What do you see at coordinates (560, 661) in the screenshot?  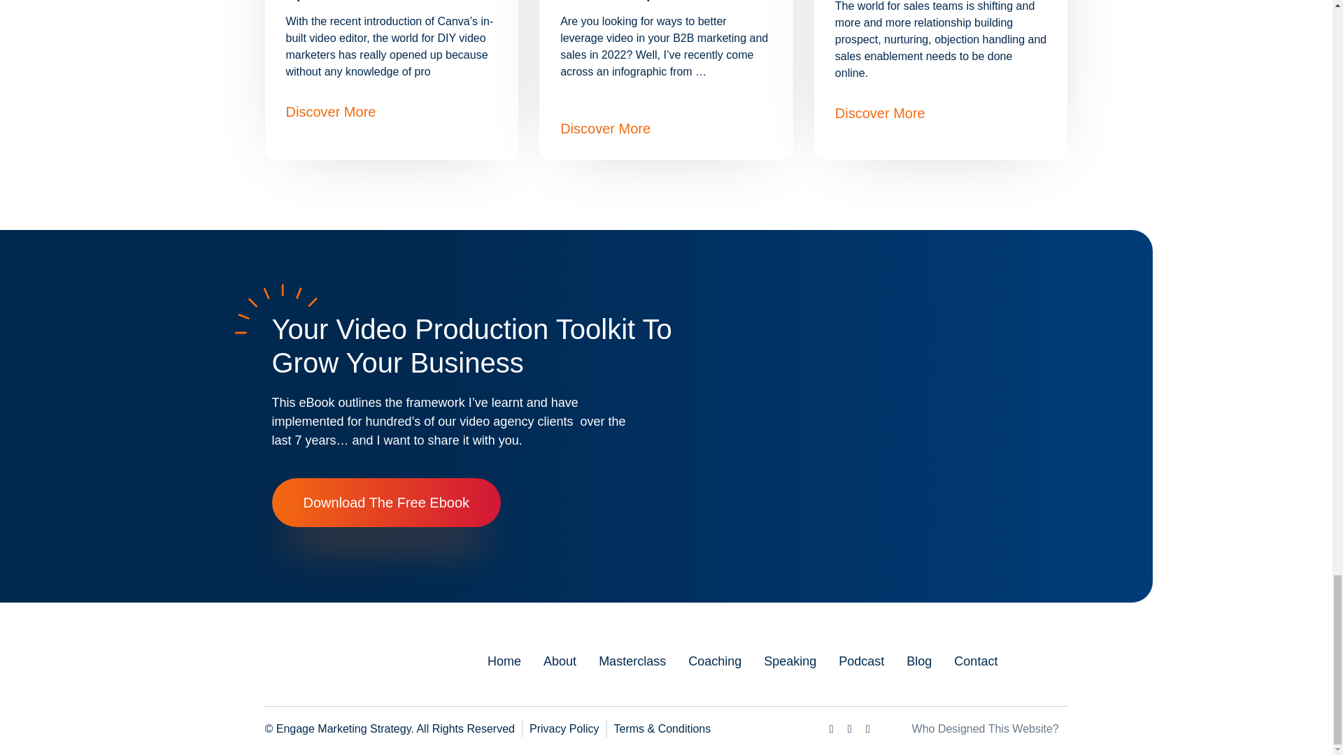 I see `About` at bounding box center [560, 661].